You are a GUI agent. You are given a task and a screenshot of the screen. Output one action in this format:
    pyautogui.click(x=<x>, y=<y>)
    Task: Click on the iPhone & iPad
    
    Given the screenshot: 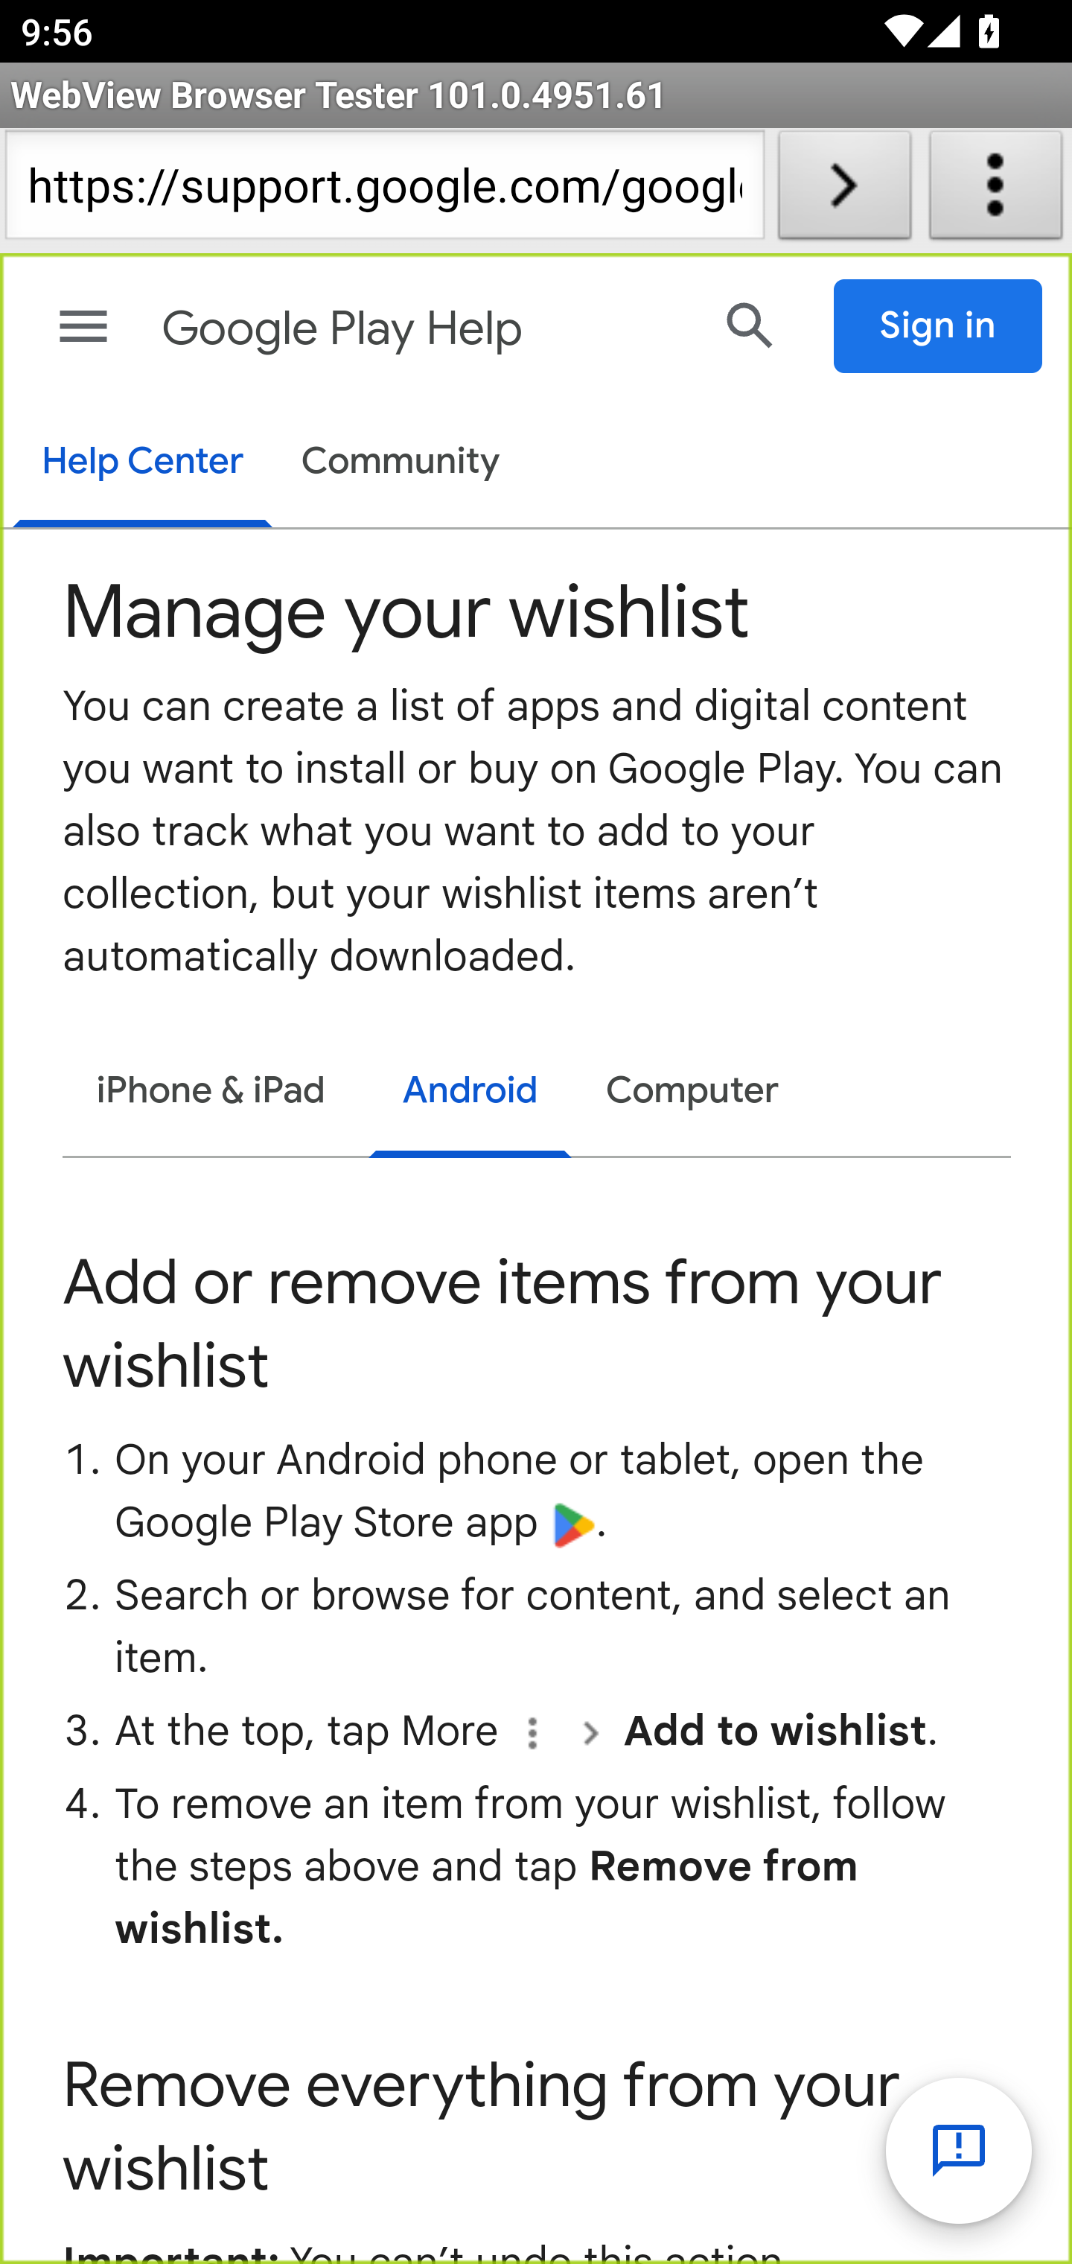 What is the action you would take?
    pyautogui.click(x=210, y=1092)
    